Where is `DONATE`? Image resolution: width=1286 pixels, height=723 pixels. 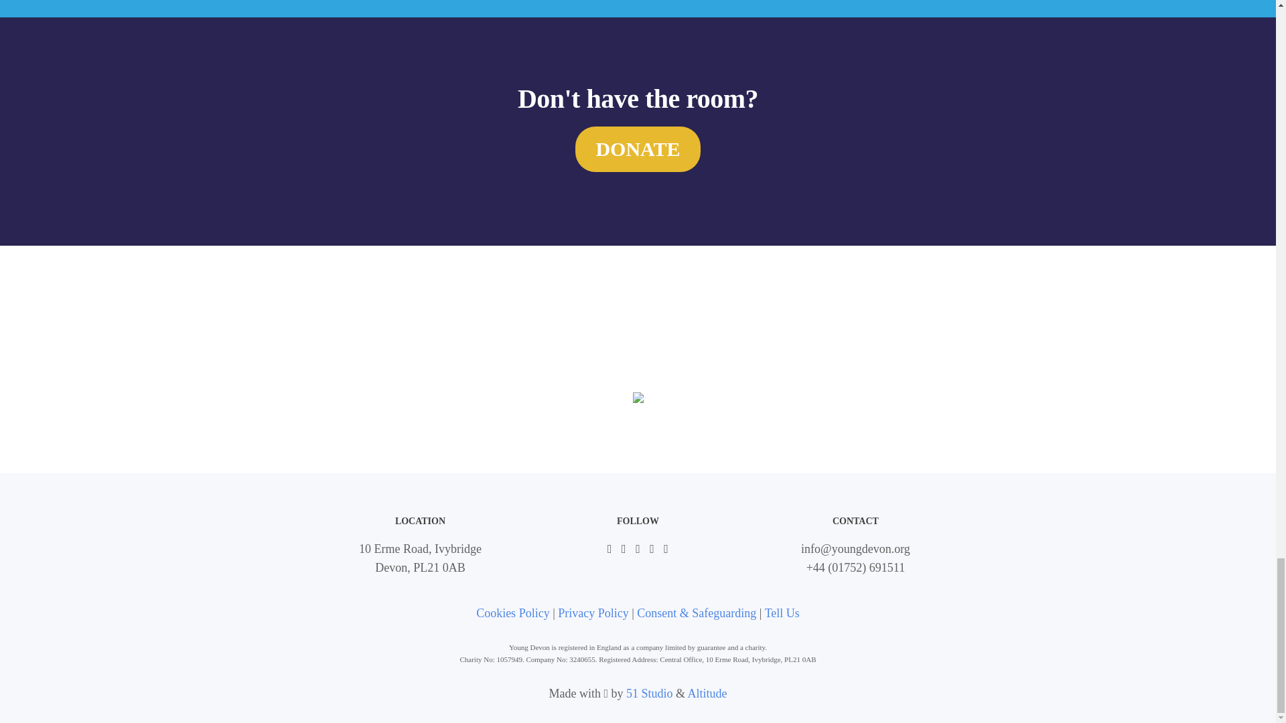
DONATE is located at coordinates (637, 149).